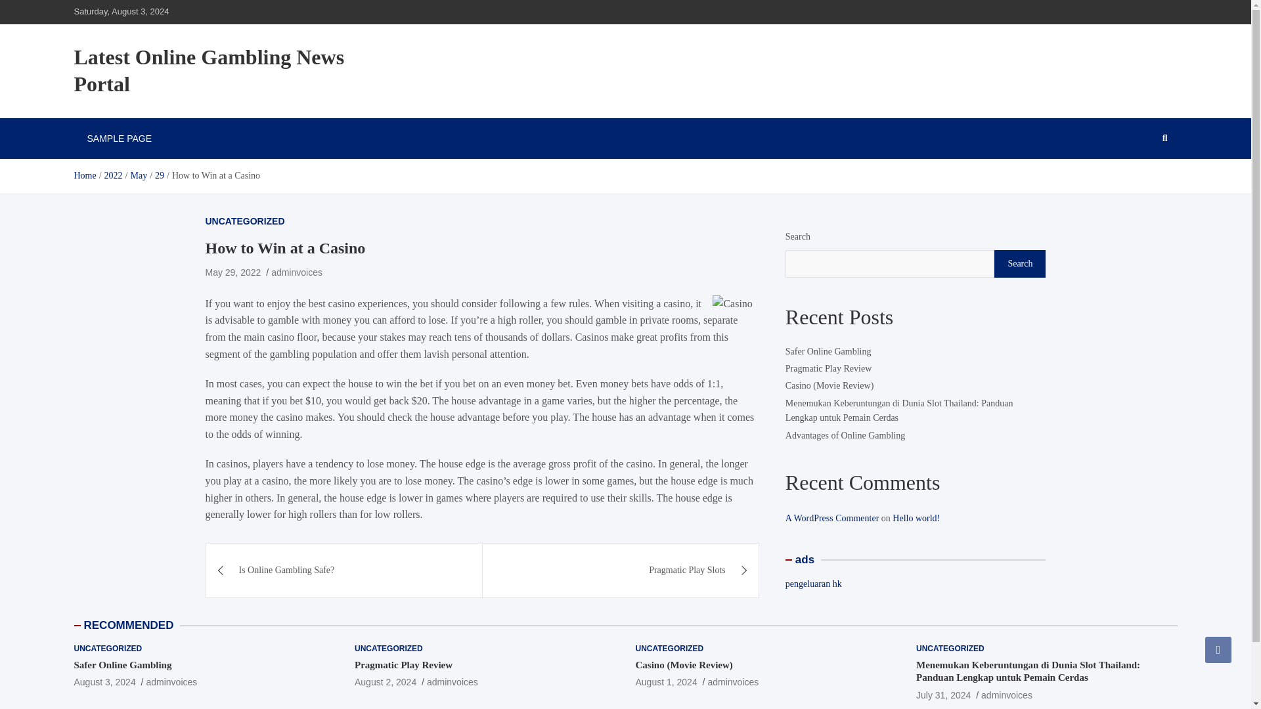 The height and width of the screenshot is (709, 1261). Describe the element at coordinates (832, 518) in the screenshot. I see `A WordPress Commenter` at that location.